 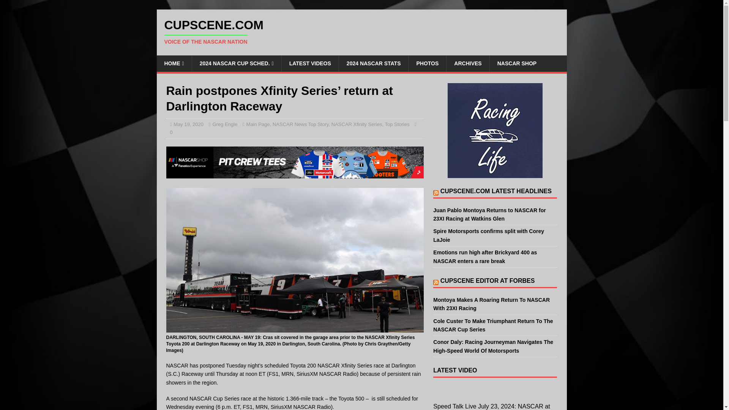 I want to click on NASCAR News Top Story, so click(x=301, y=124).